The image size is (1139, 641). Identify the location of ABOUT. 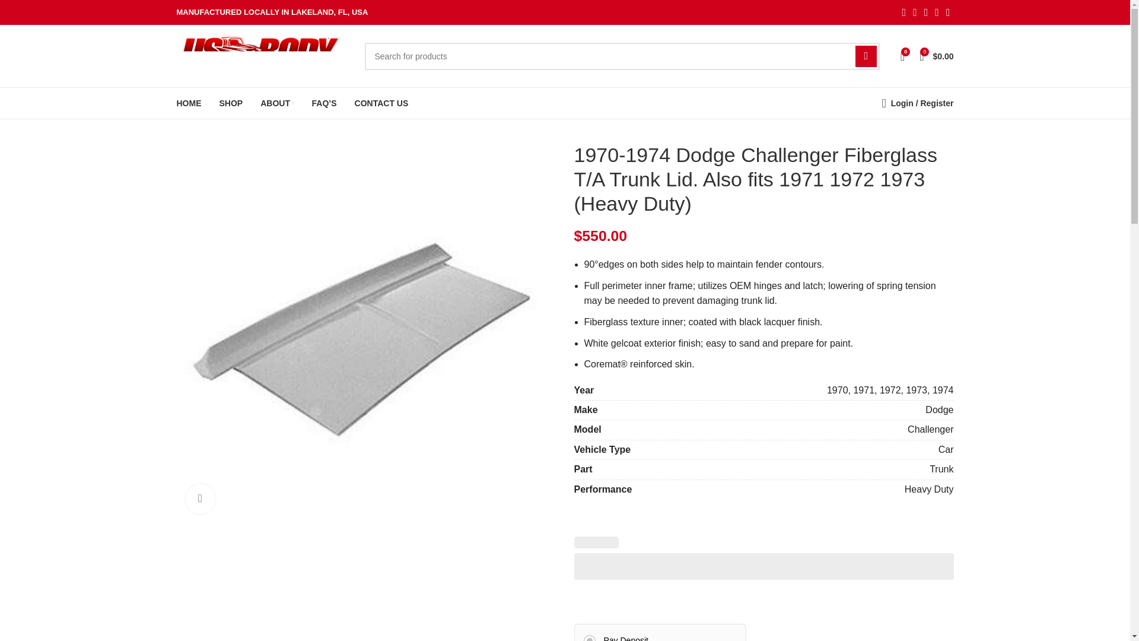
(277, 103).